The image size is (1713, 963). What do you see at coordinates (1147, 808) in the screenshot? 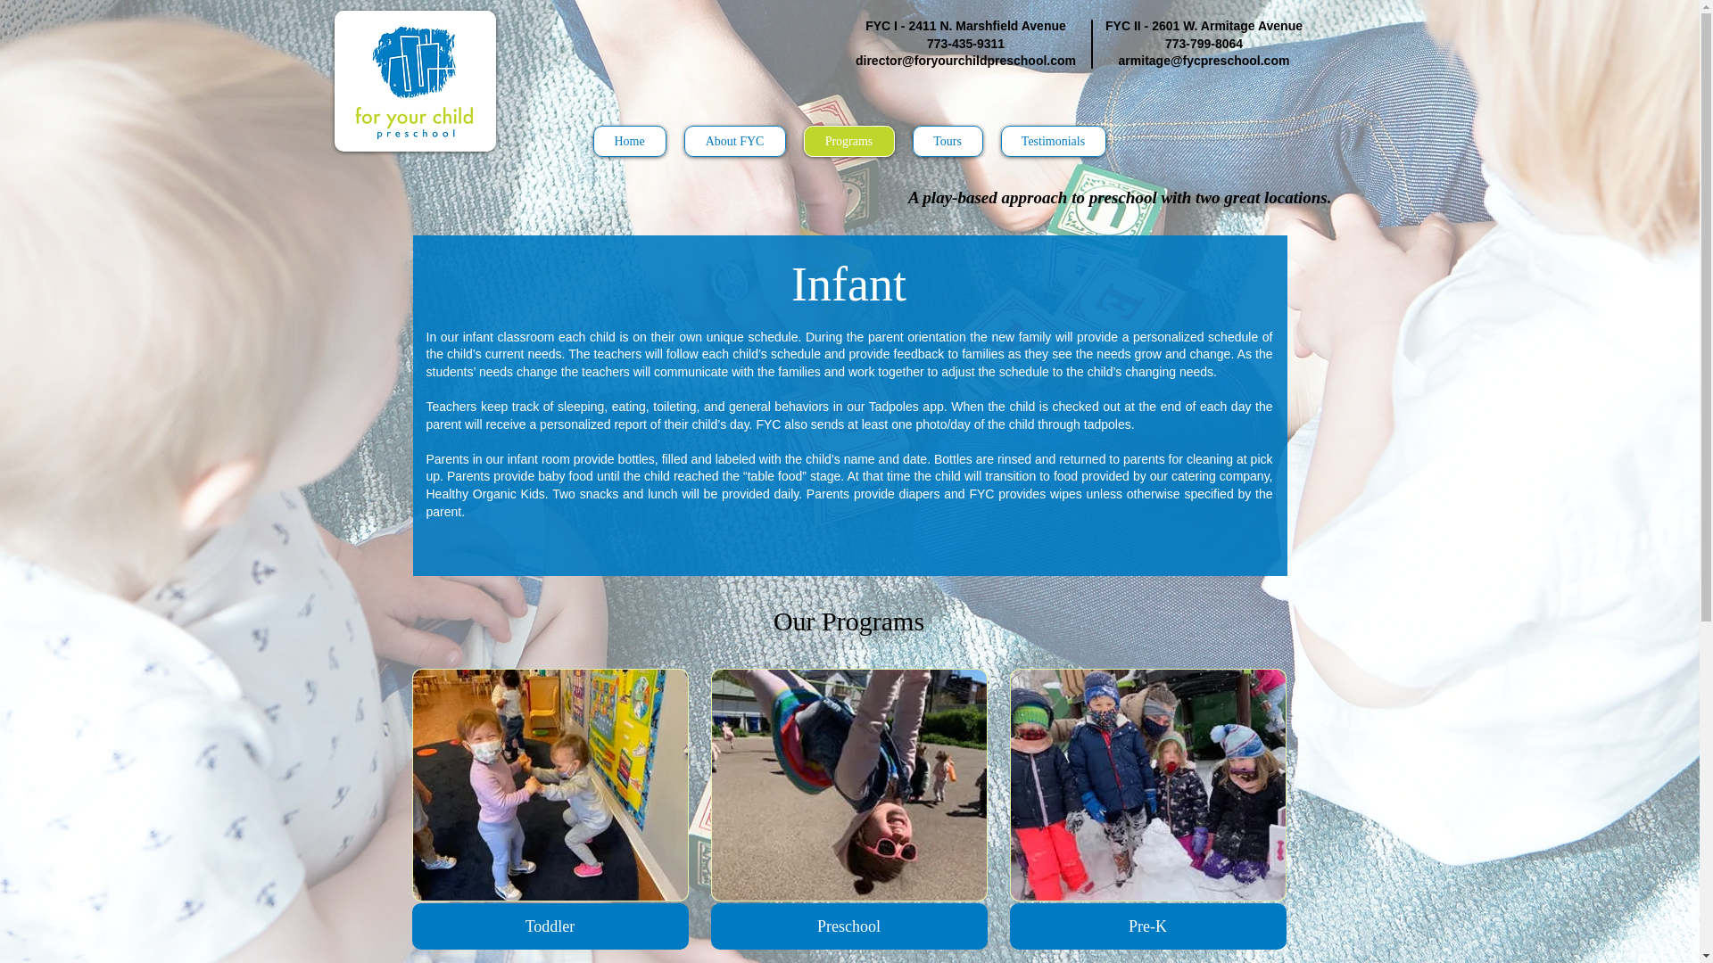
I see `Pre-K` at bounding box center [1147, 808].